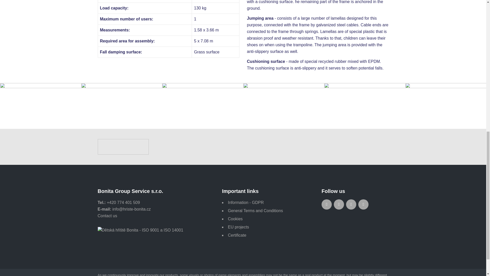 This screenshot has width=490, height=276. Describe the element at coordinates (235, 219) in the screenshot. I see `Cookies` at that location.